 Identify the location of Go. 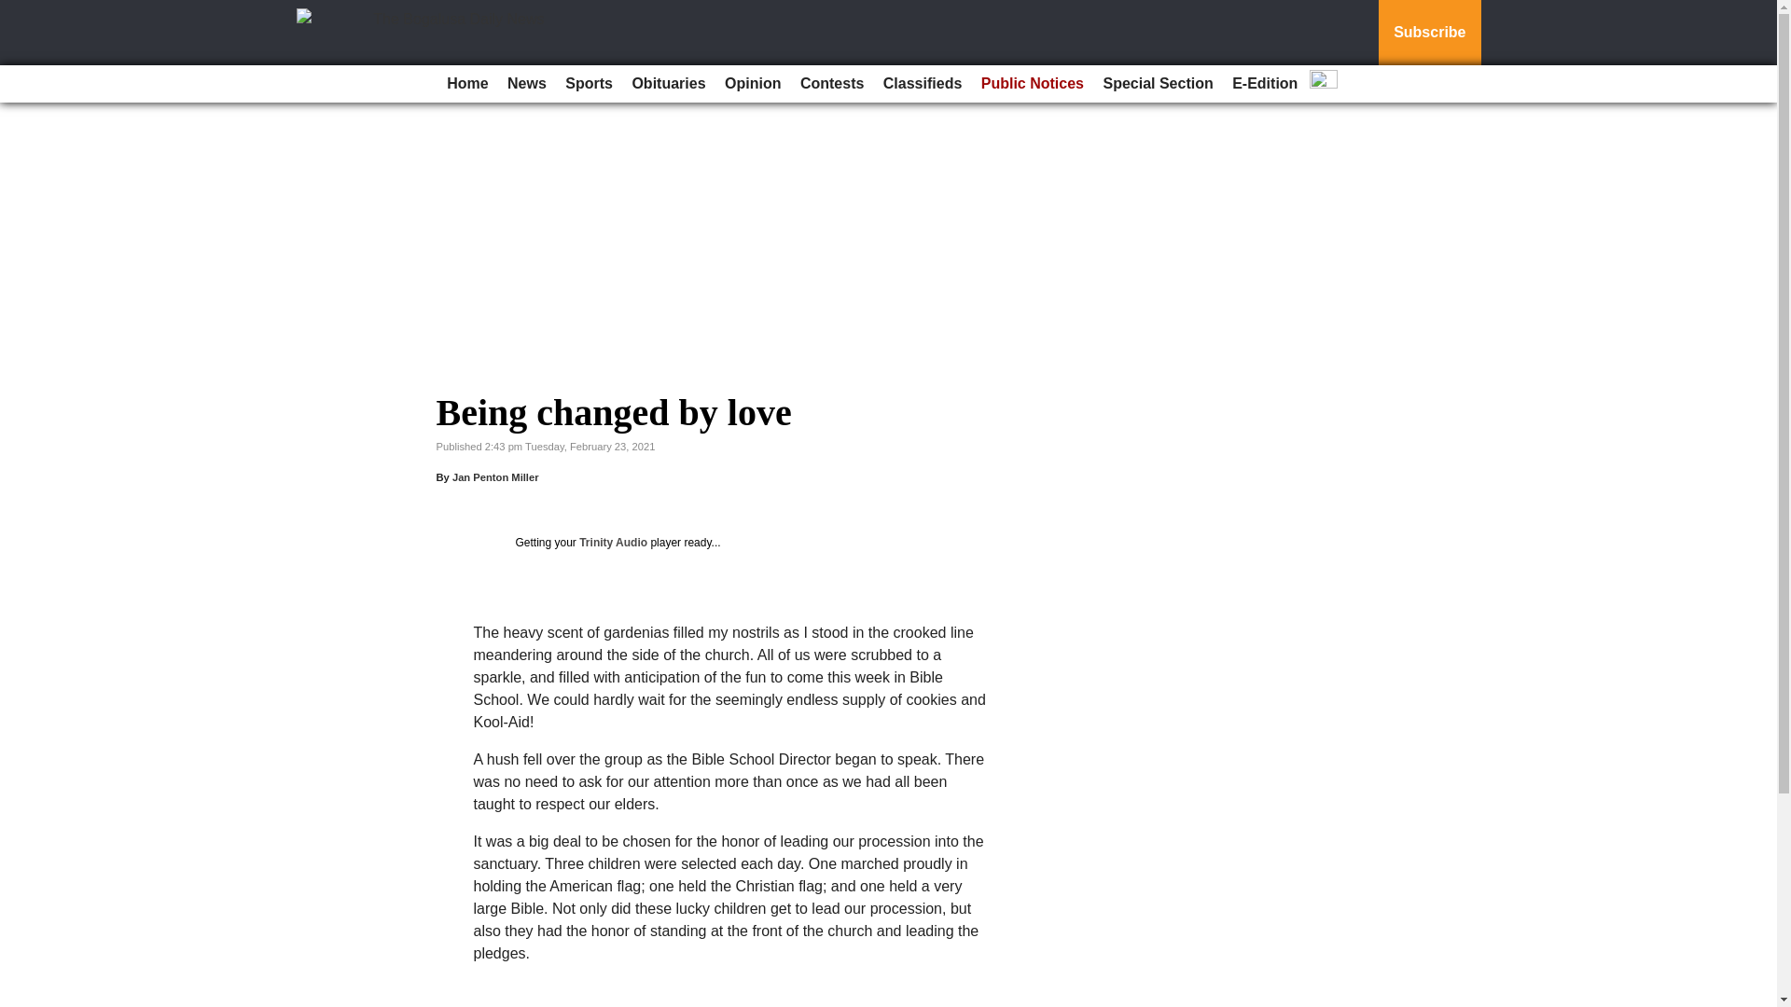
(17, 11).